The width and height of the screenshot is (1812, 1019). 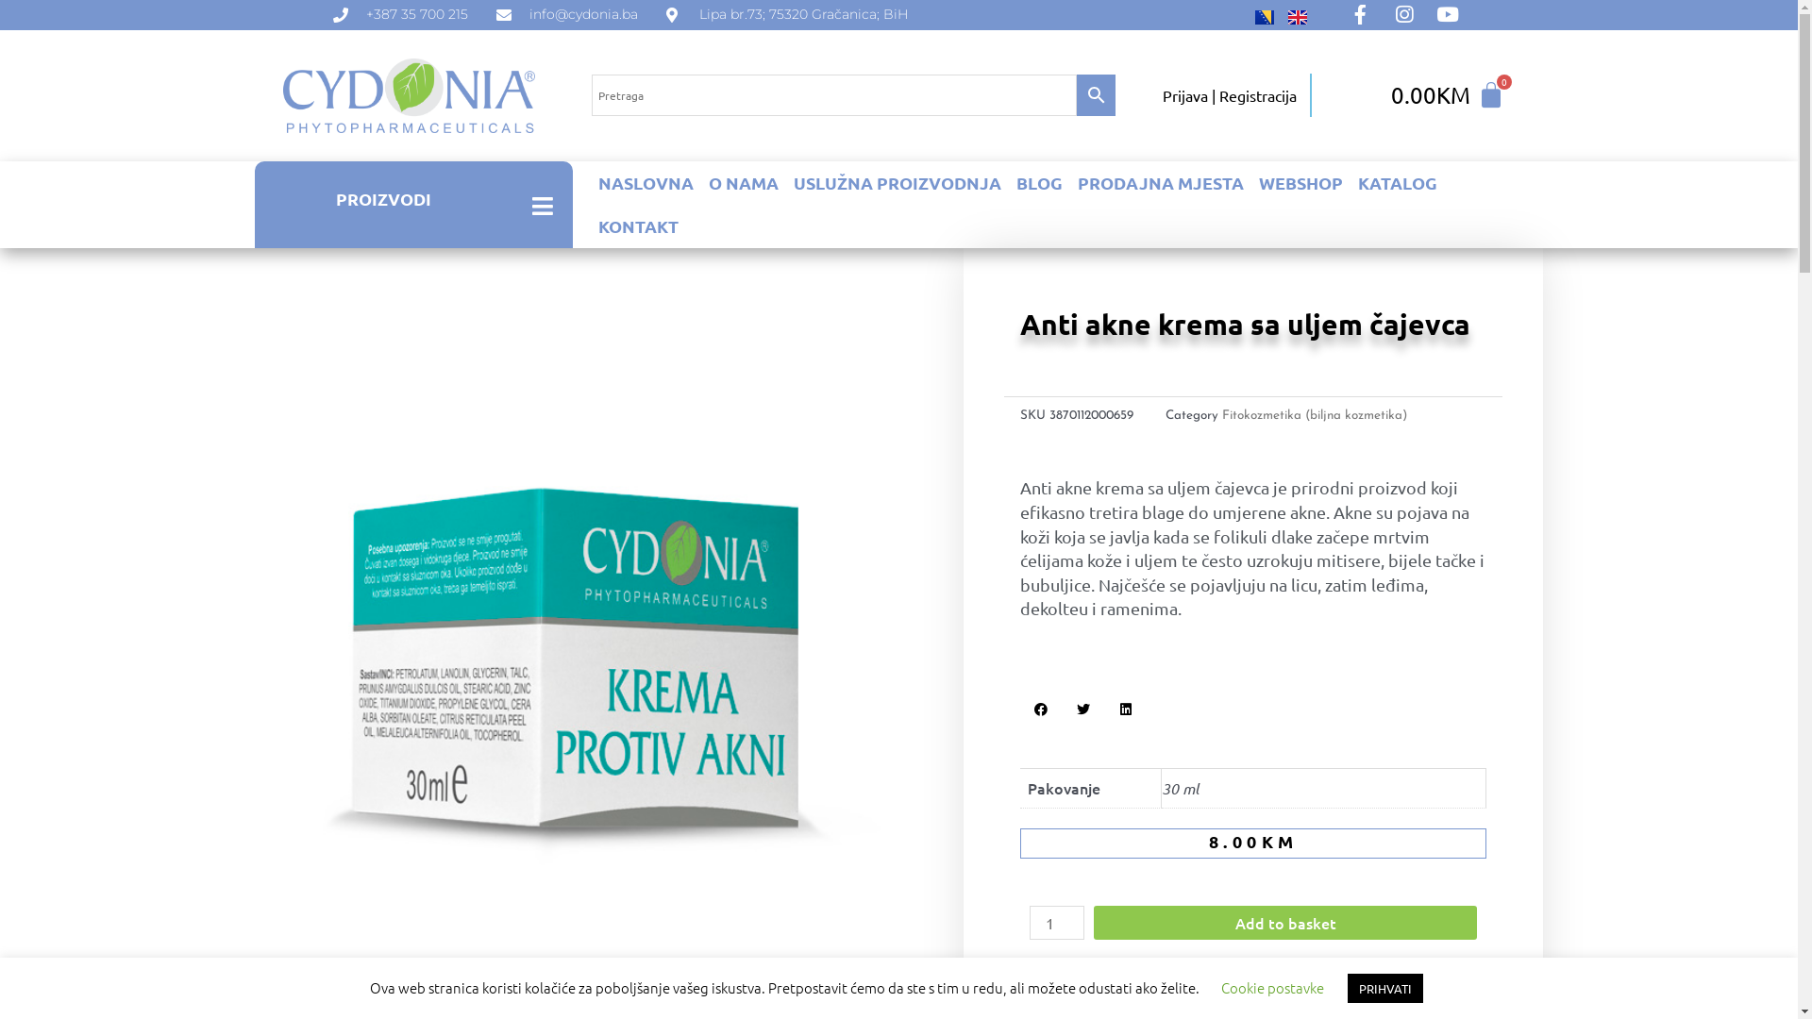 What do you see at coordinates (1385, 989) in the screenshot?
I see `PRIHVATI` at bounding box center [1385, 989].